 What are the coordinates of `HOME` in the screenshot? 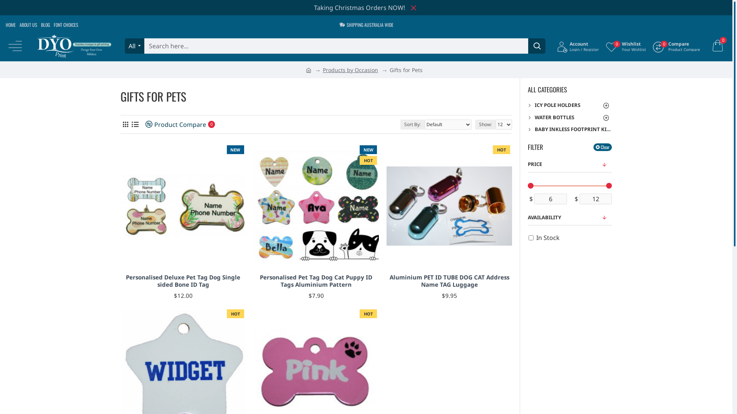 It's located at (11, 25).